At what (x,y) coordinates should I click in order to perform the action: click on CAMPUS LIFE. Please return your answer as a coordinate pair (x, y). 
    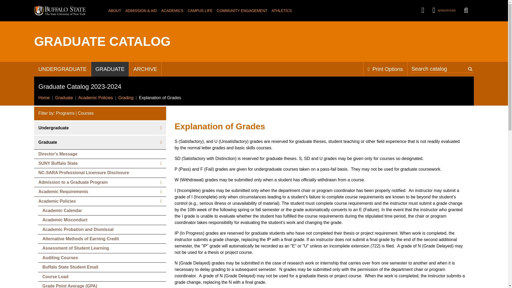
    Looking at the image, I should click on (200, 11).